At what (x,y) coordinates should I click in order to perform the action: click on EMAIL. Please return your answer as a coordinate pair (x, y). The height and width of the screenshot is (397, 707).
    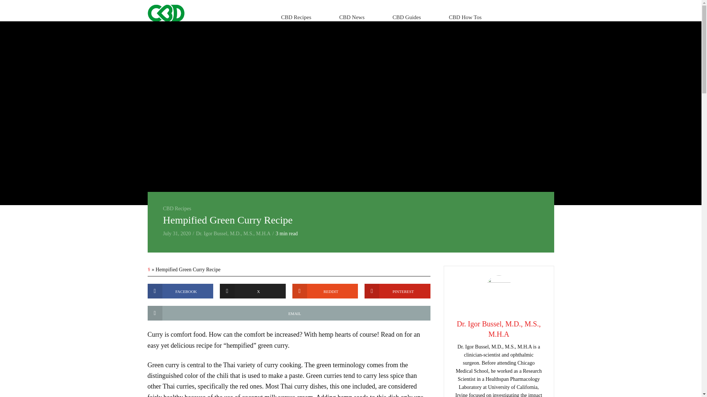
    Looking at the image, I should click on (288, 313).